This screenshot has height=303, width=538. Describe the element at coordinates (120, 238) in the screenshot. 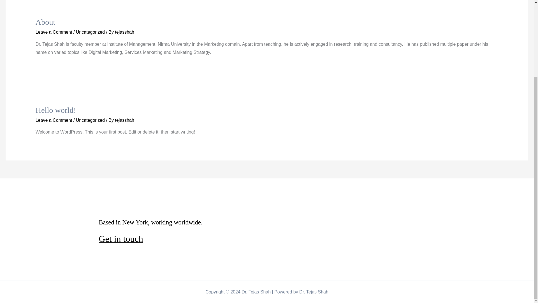

I see `Get in touch` at that location.